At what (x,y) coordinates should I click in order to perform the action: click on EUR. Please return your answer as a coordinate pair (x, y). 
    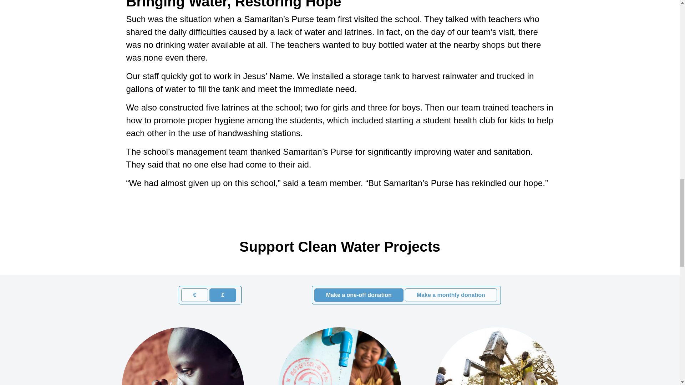
    Looking at the image, I should click on (183, 290).